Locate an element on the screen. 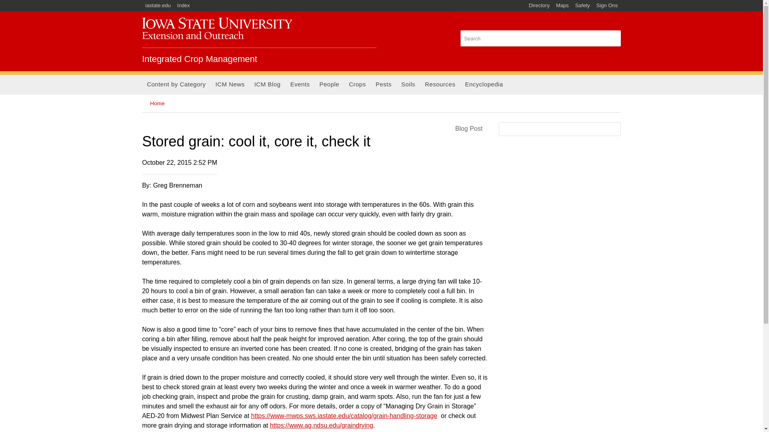 The width and height of the screenshot is (769, 432). Directory is located at coordinates (539, 6).